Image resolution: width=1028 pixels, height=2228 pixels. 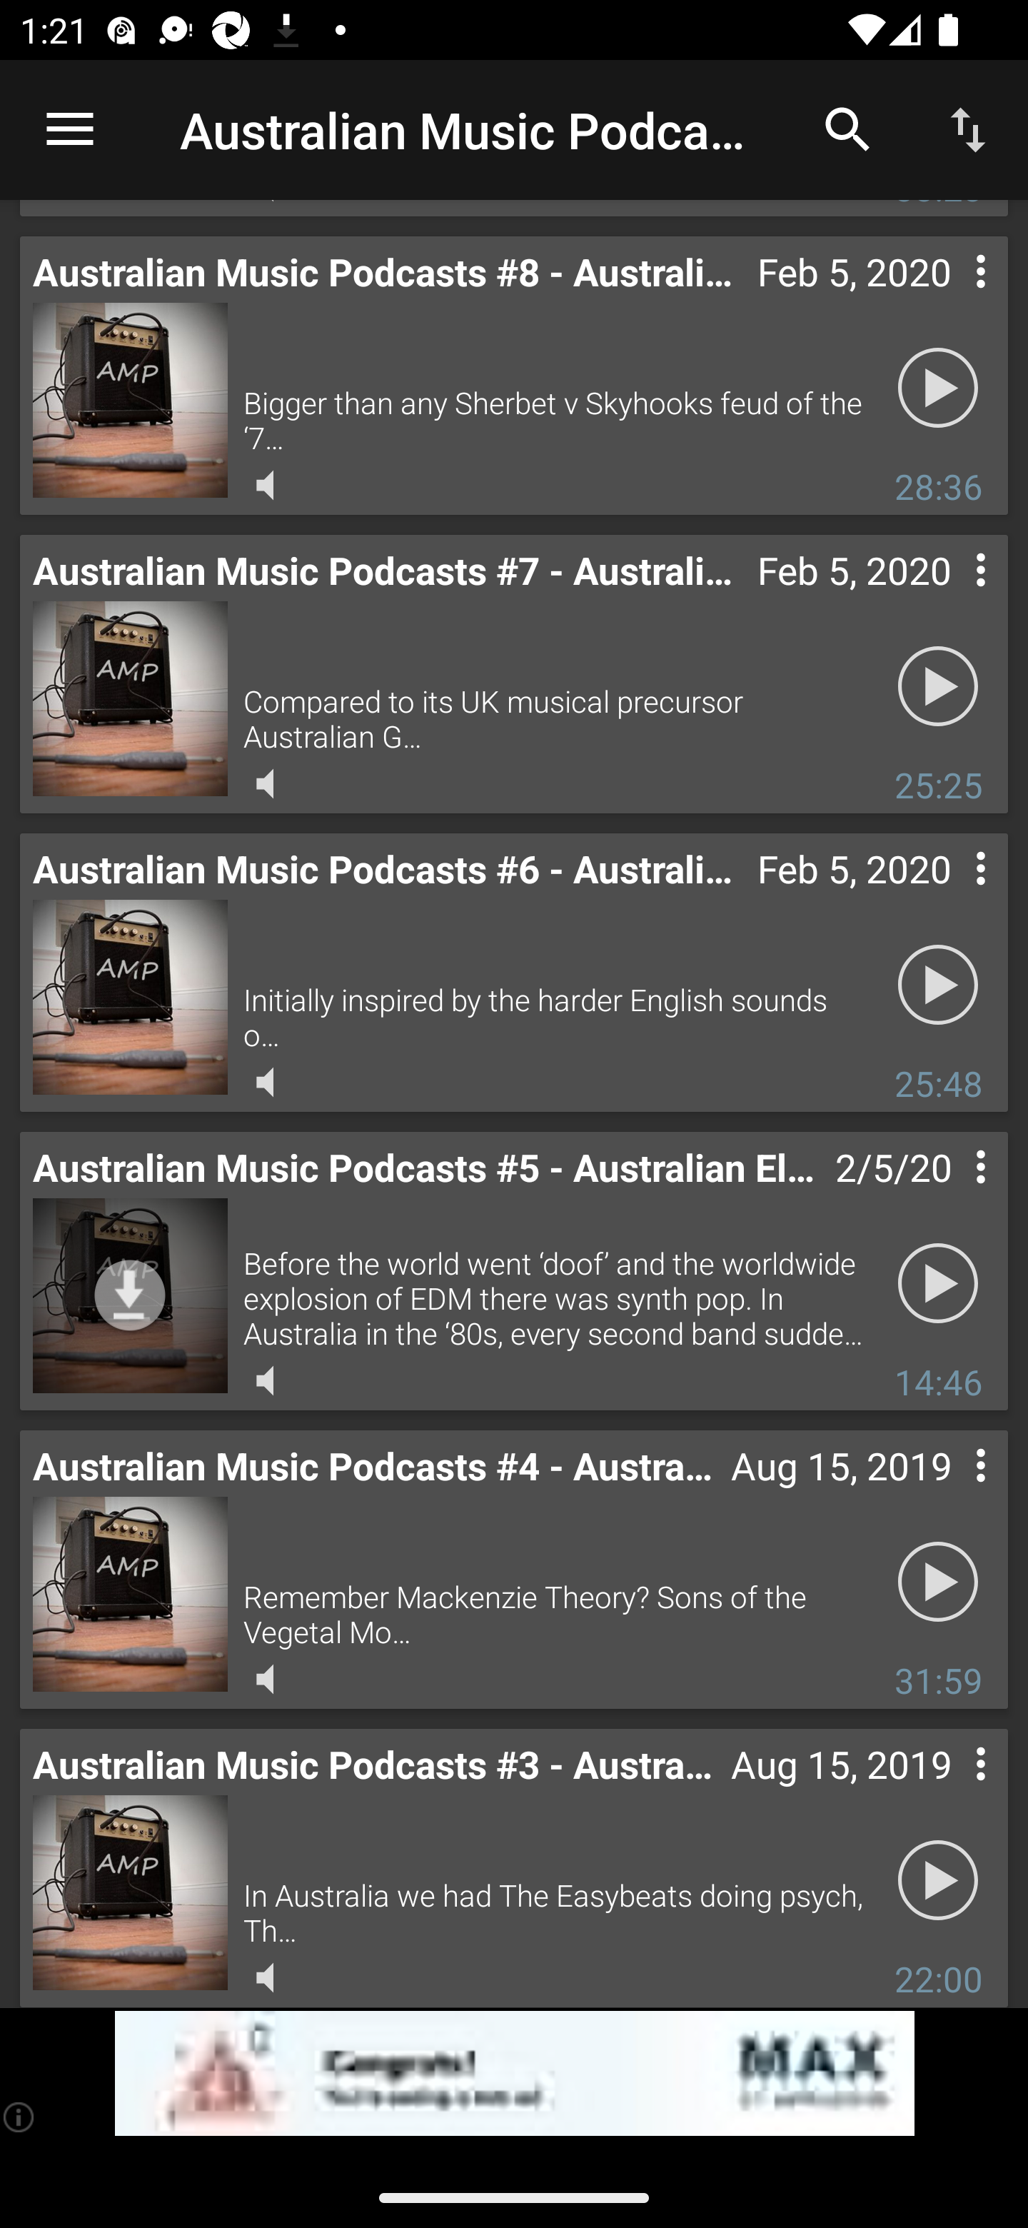 What do you see at coordinates (20, 2117) in the screenshot?
I see `(i)` at bounding box center [20, 2117].